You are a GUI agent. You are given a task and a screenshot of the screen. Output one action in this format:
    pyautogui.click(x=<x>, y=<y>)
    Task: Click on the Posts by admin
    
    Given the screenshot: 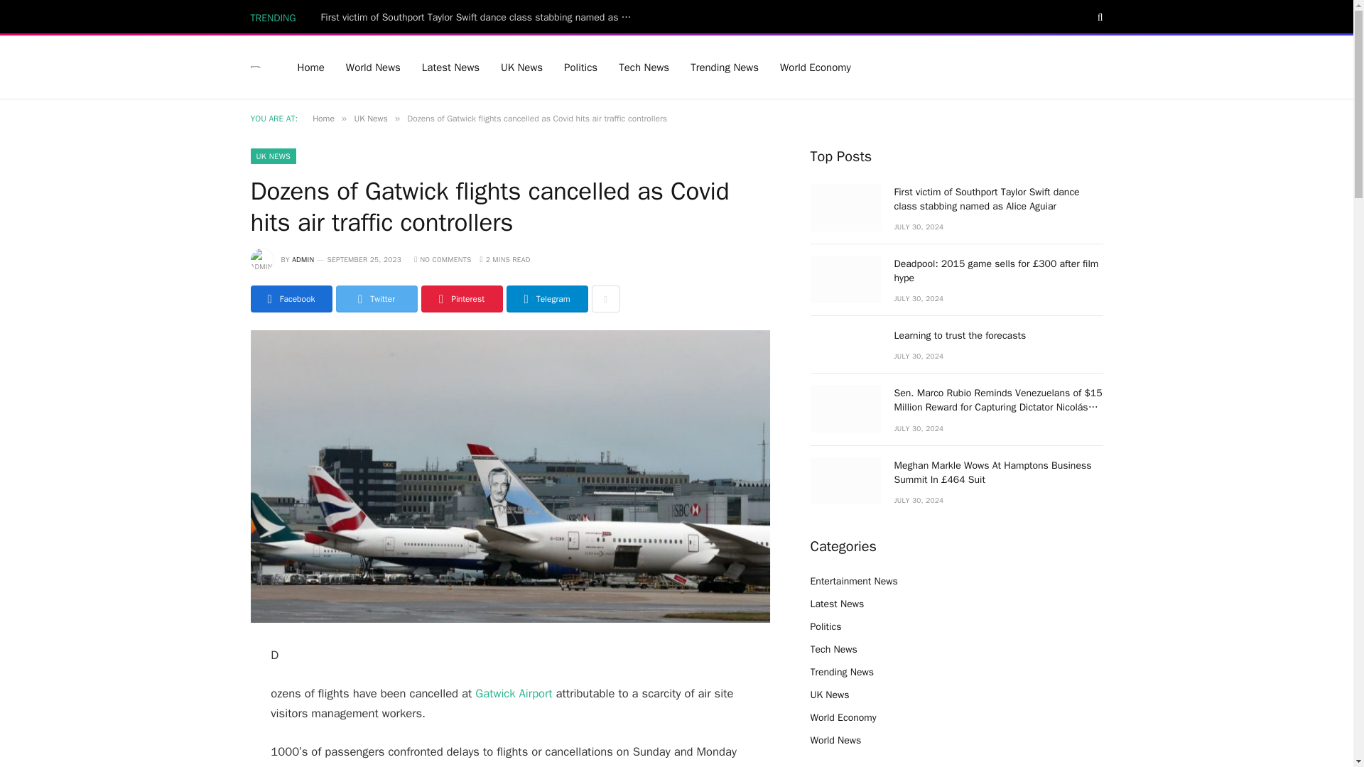 What is the action you would take?
    pyautogui.click(x=303, y=259)
    